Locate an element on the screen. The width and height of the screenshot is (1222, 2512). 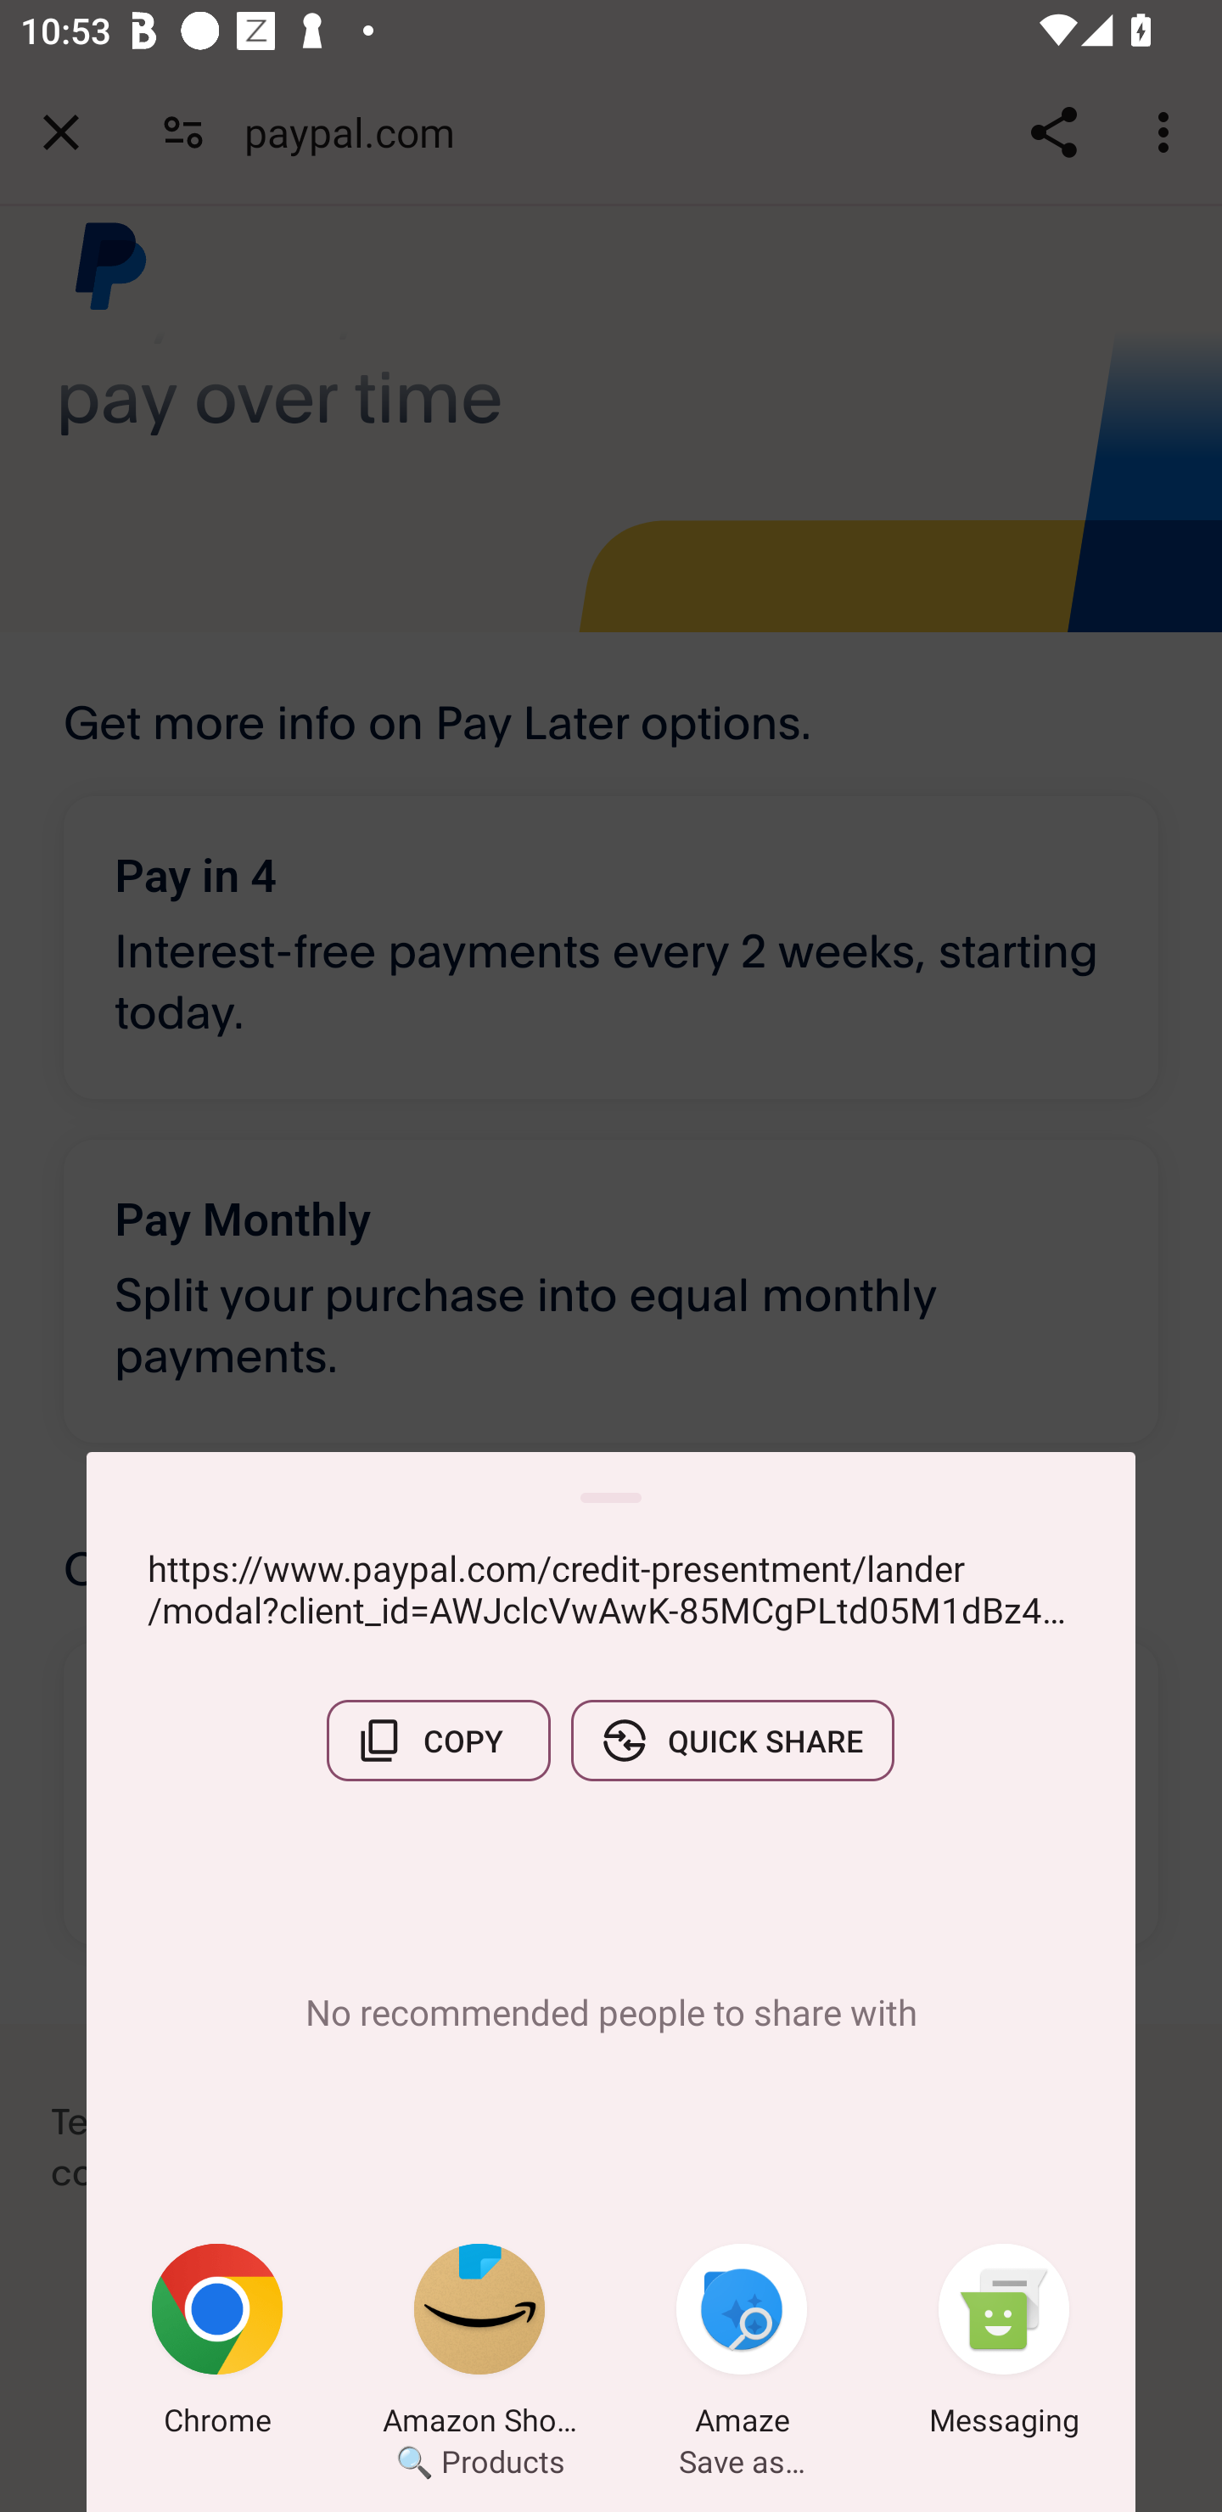
Messaging is located at coordinates (1004, 2345).